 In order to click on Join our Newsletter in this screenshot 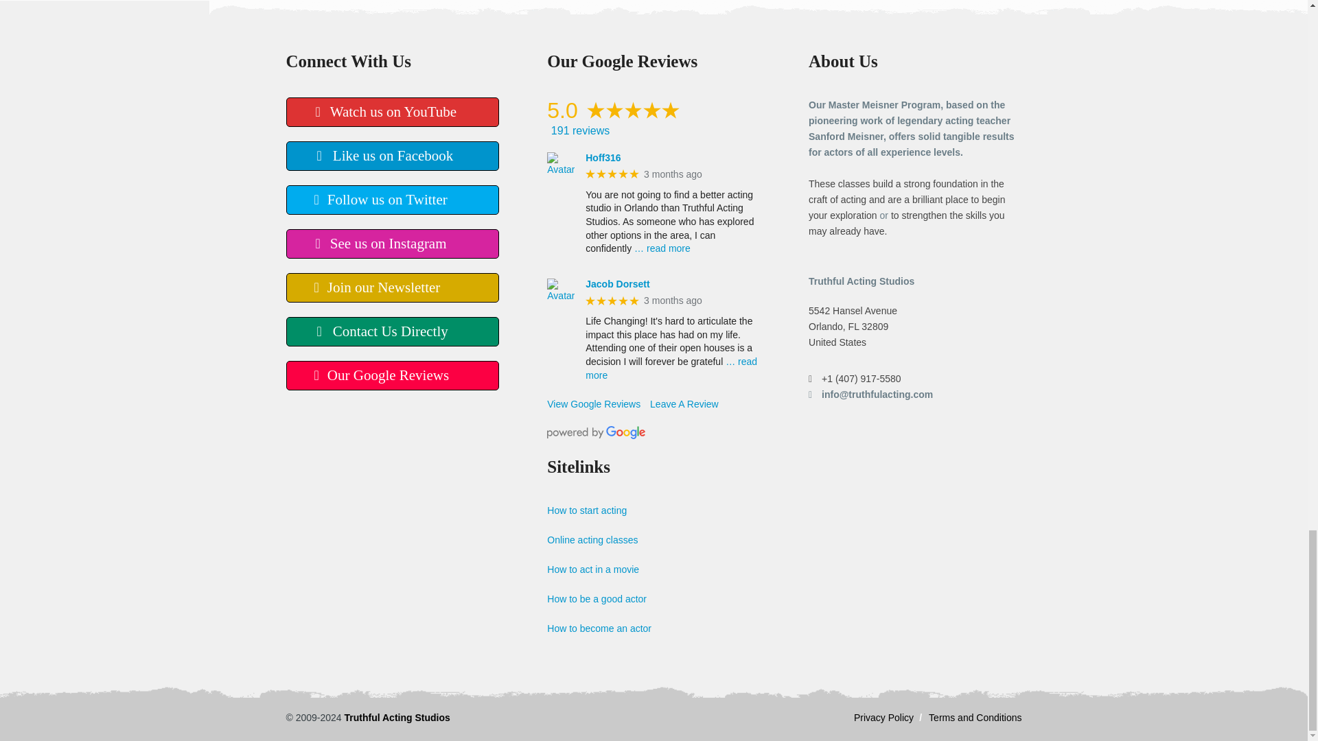, I will do `click(391, 287)`.